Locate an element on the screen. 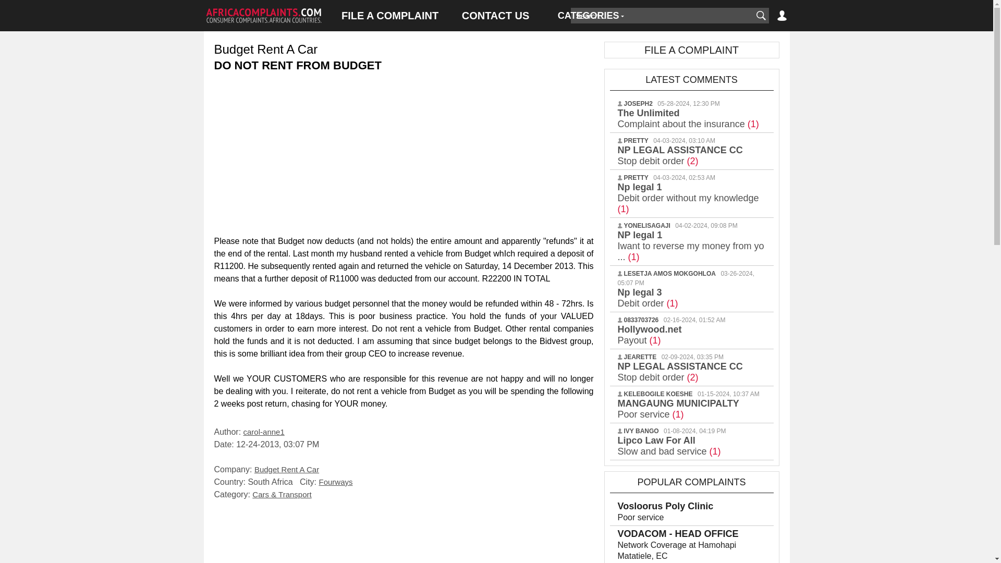 The width and height of the screenshot is (1001, 563). Advertisement is located at coordinates (404, 534).